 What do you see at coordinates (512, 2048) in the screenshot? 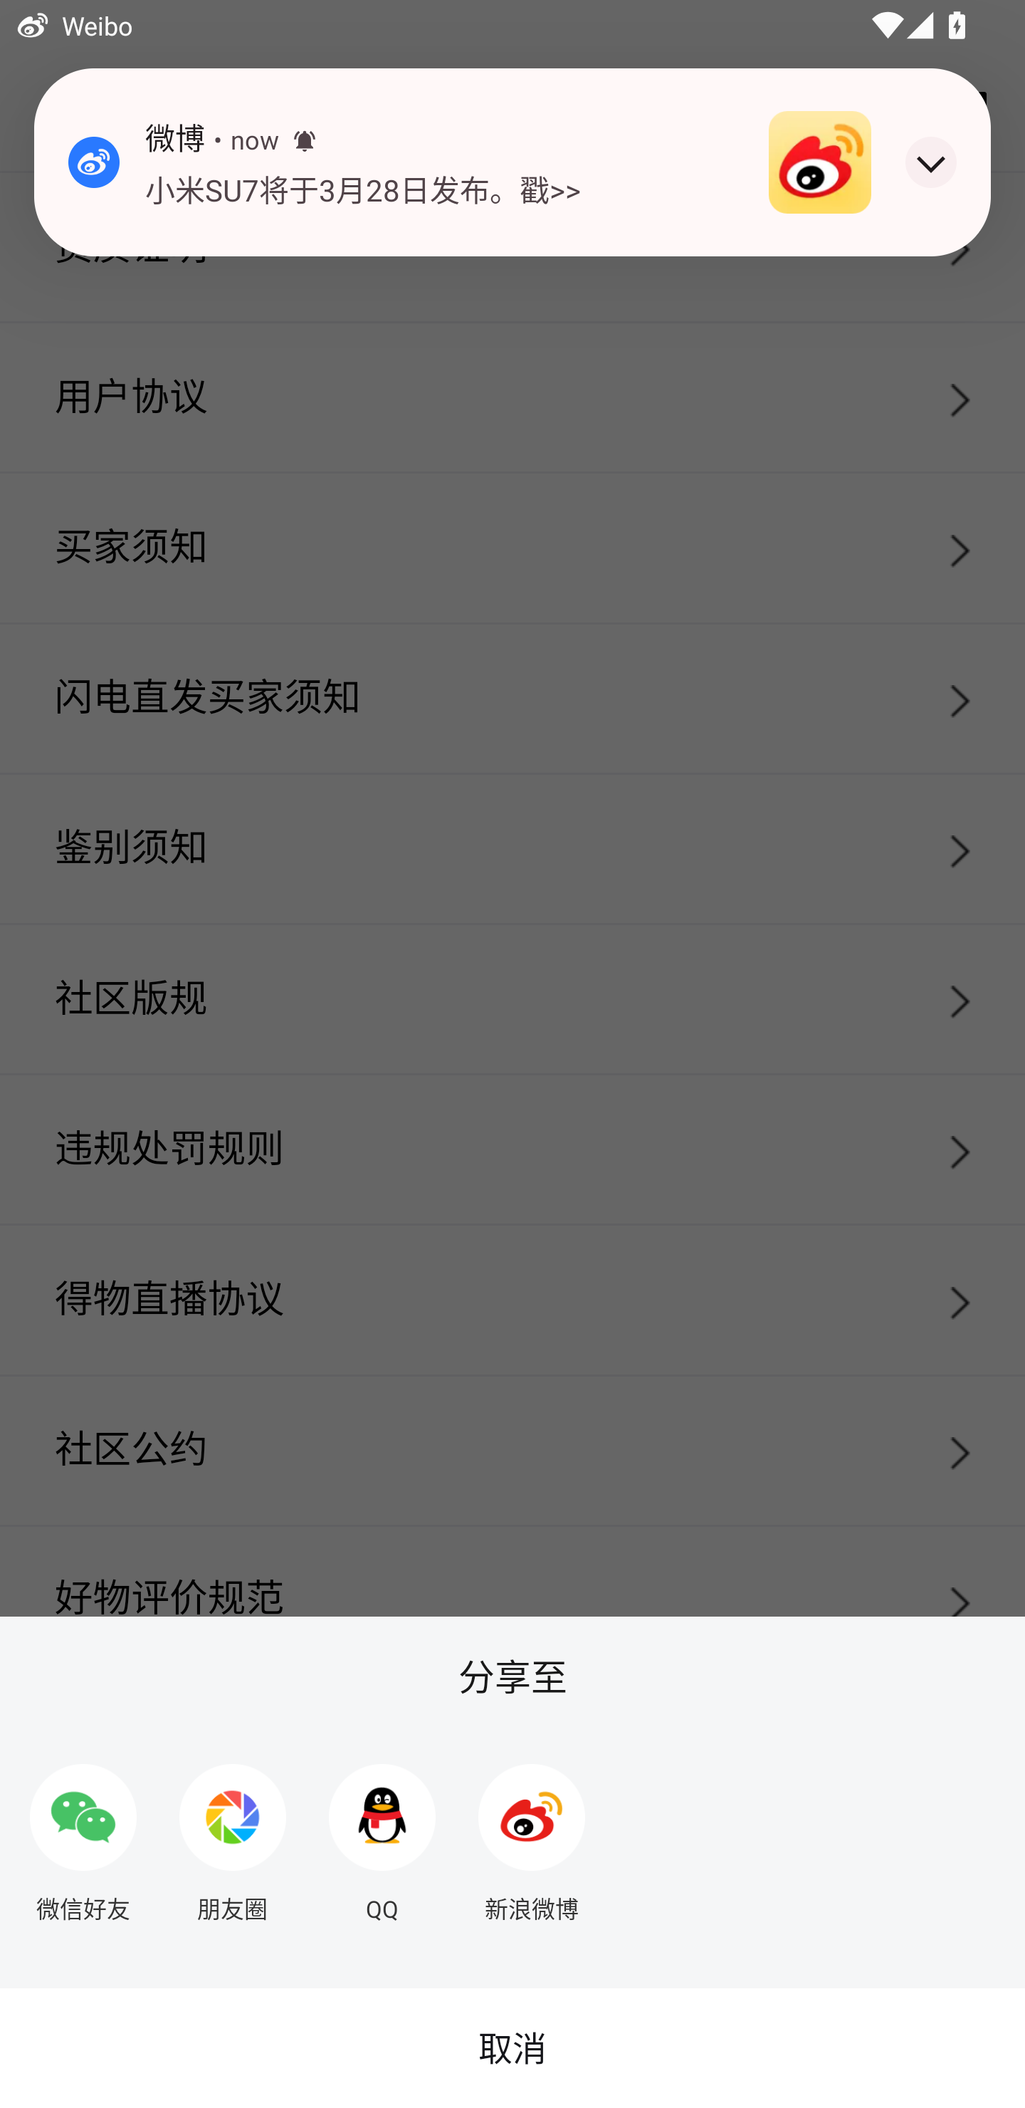
I see `取消` at bounding box center [512, 2048].